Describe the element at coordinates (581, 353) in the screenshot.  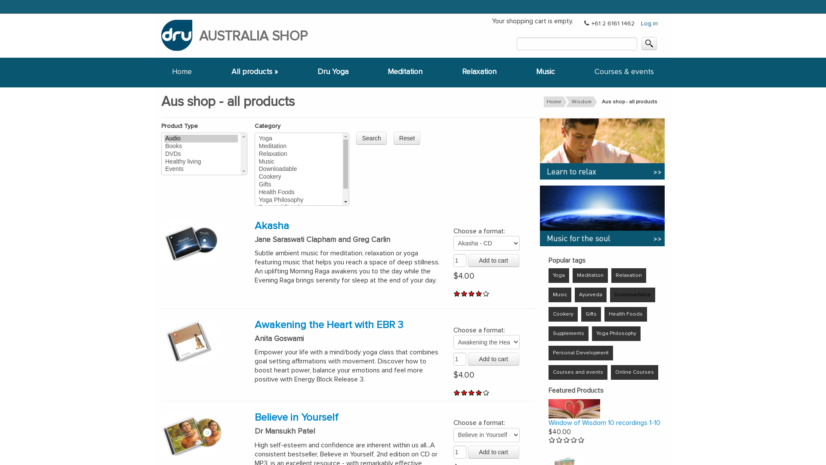
I see `Personal Development` at that location.